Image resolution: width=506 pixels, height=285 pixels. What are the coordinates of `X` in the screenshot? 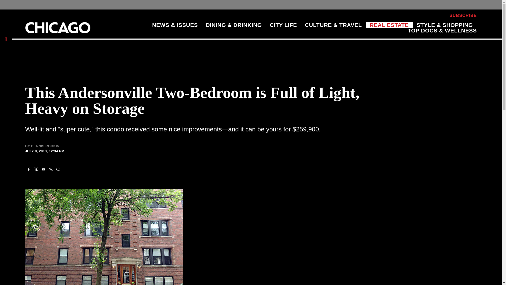 It's located at (36, 169).